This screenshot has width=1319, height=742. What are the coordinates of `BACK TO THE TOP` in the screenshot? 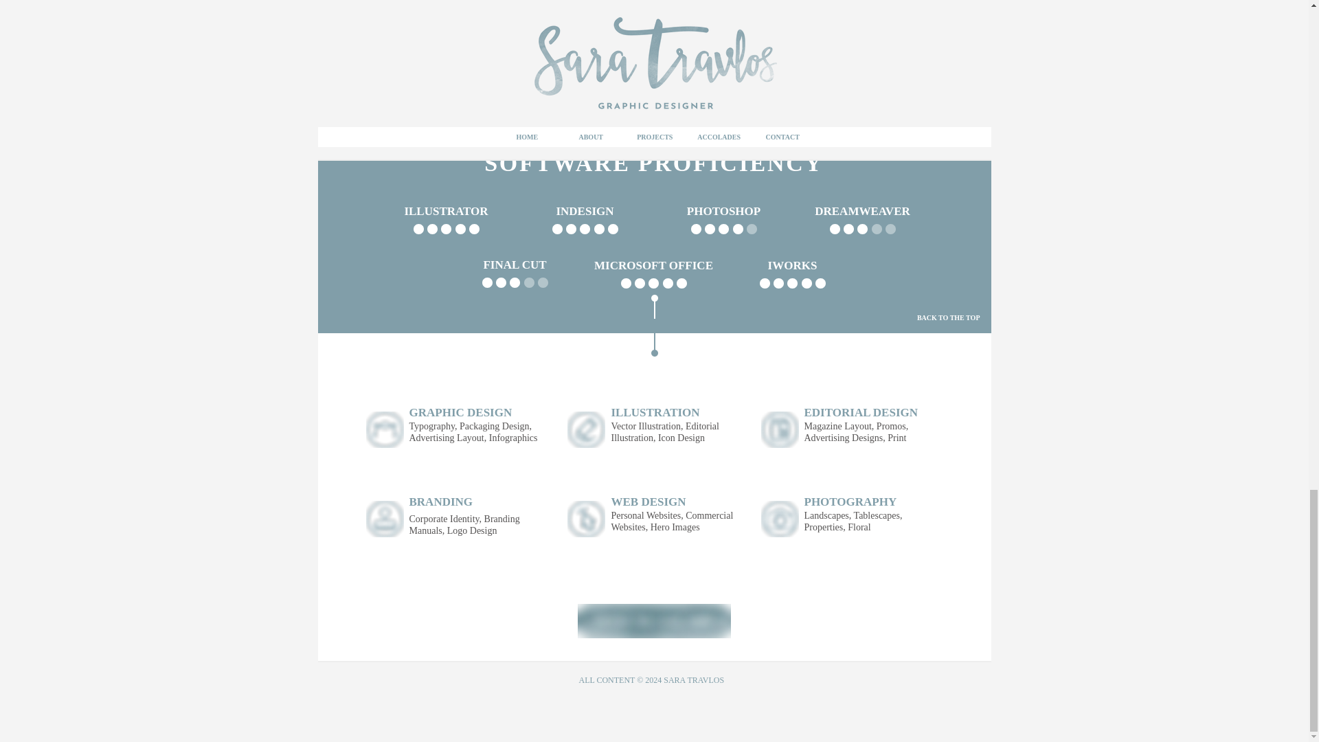 It's located at (948, 317).